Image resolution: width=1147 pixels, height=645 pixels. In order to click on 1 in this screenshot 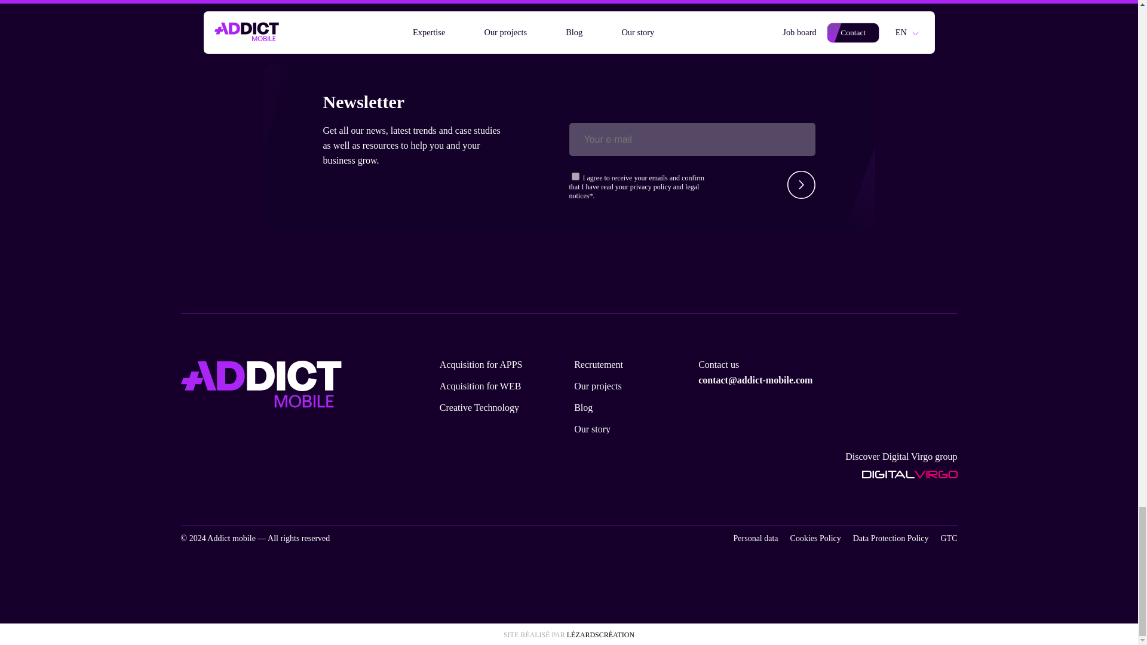, I will do `click(575, 176)`.